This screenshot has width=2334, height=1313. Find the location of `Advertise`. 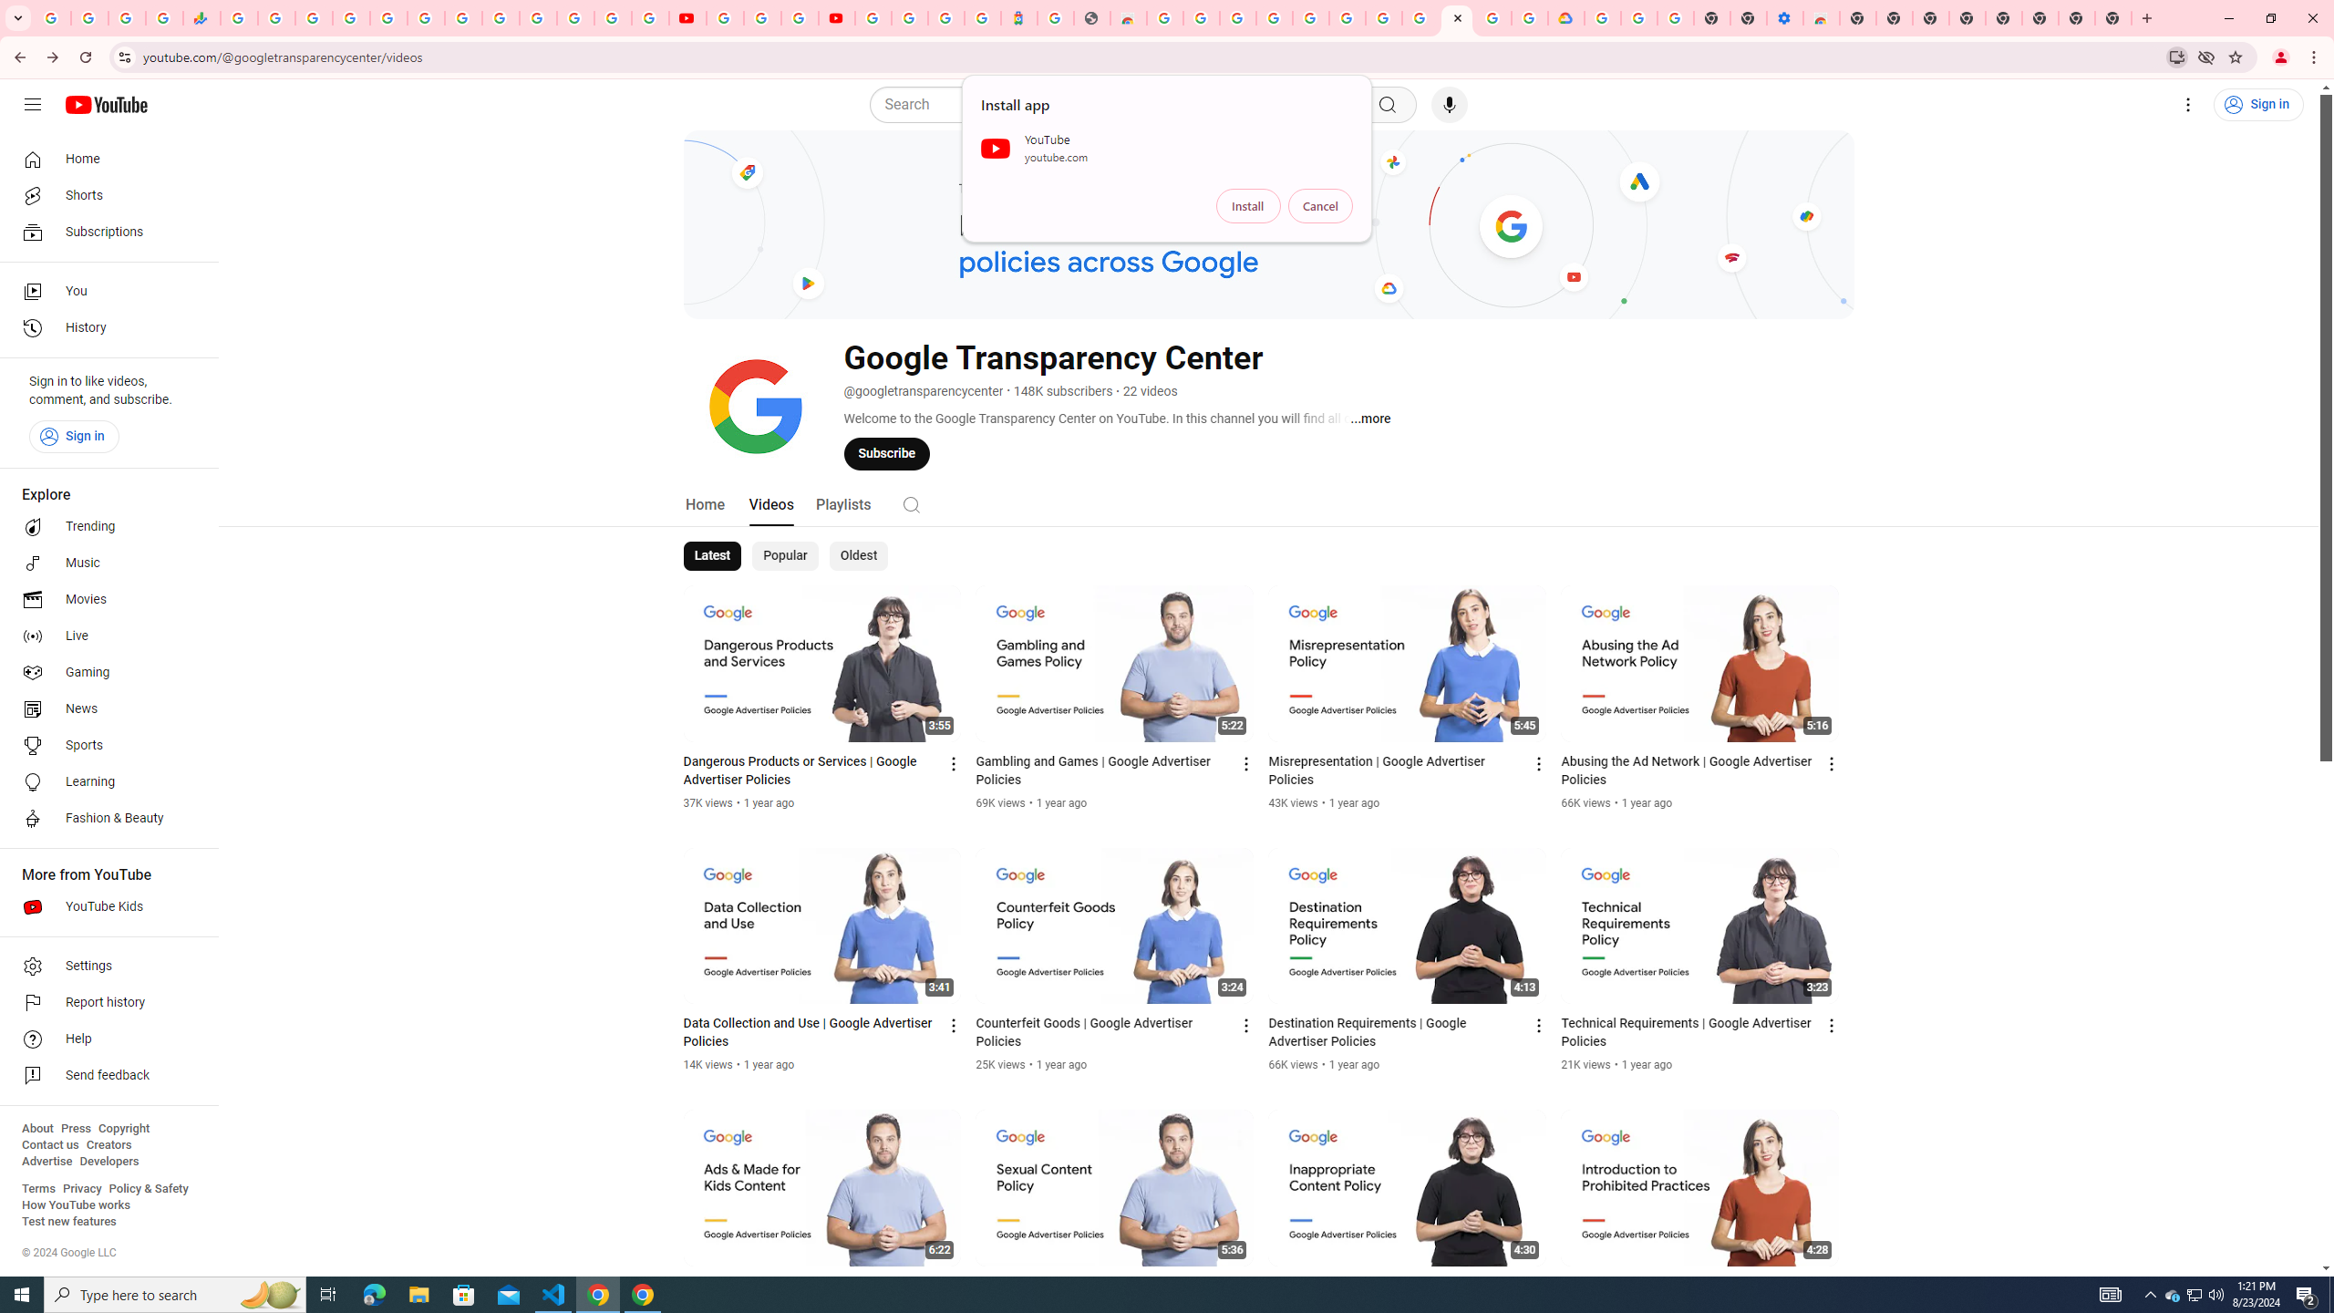

Advertise is located at coordinates (46, 1162).